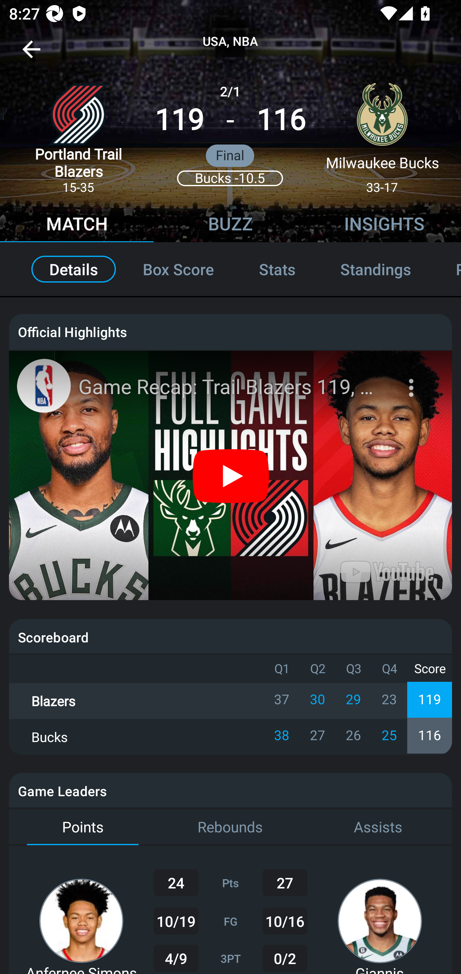 This screenshot has width=461, height=974. Describe the element at coordinates (230, 42) in the screenshot. I see `USA, NBA` at that location.